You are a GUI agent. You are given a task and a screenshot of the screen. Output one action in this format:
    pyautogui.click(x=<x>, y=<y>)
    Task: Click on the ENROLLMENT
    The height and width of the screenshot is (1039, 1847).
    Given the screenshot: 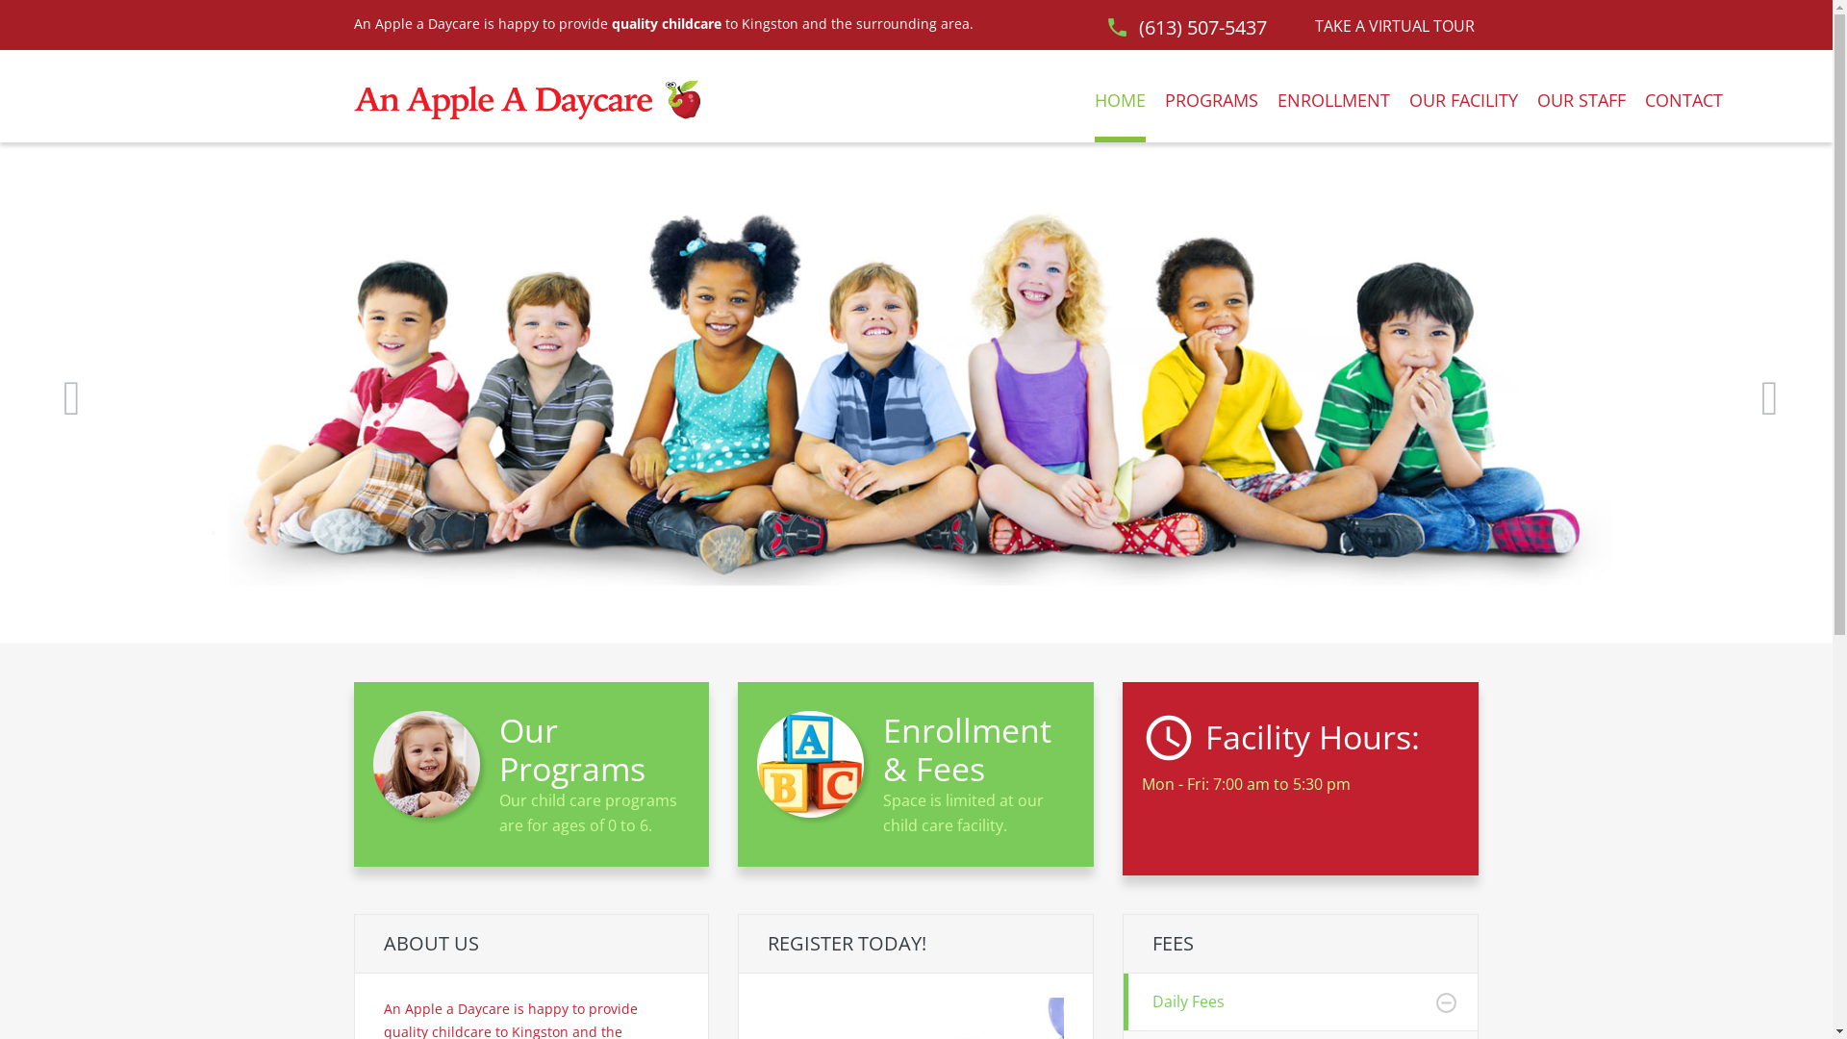 What is the action you would take?
    pyautogui.click(x=1333, y=114)
    